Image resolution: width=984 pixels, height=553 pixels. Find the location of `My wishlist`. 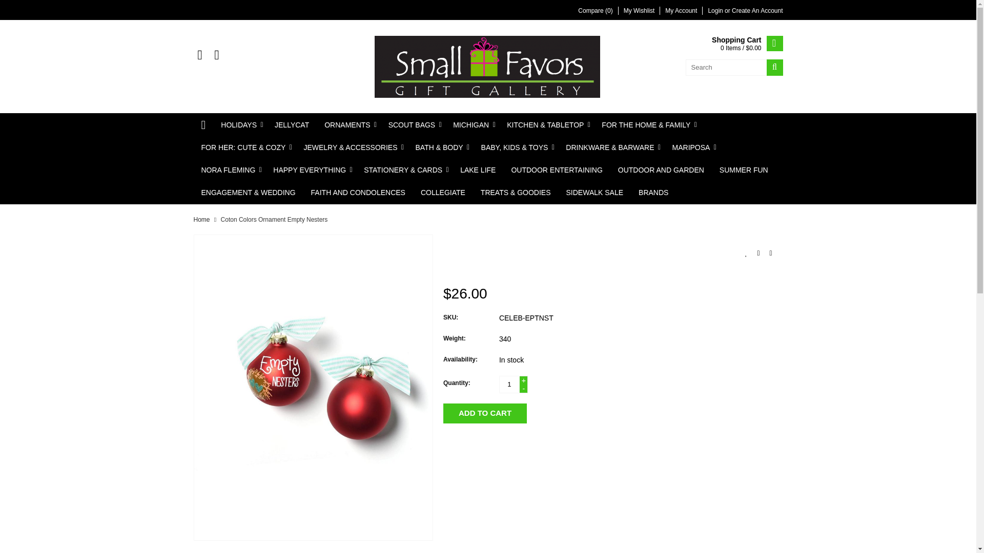

My wishlist is located at coordinates (640, 11).